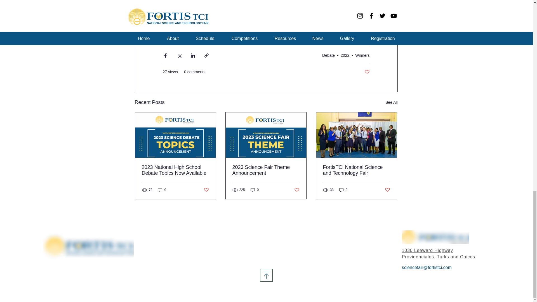 The image size is (537, 302). What do you see at coordinates (392, 102) in the screenshot?
I see `See All` at bounding box center [392, 102].